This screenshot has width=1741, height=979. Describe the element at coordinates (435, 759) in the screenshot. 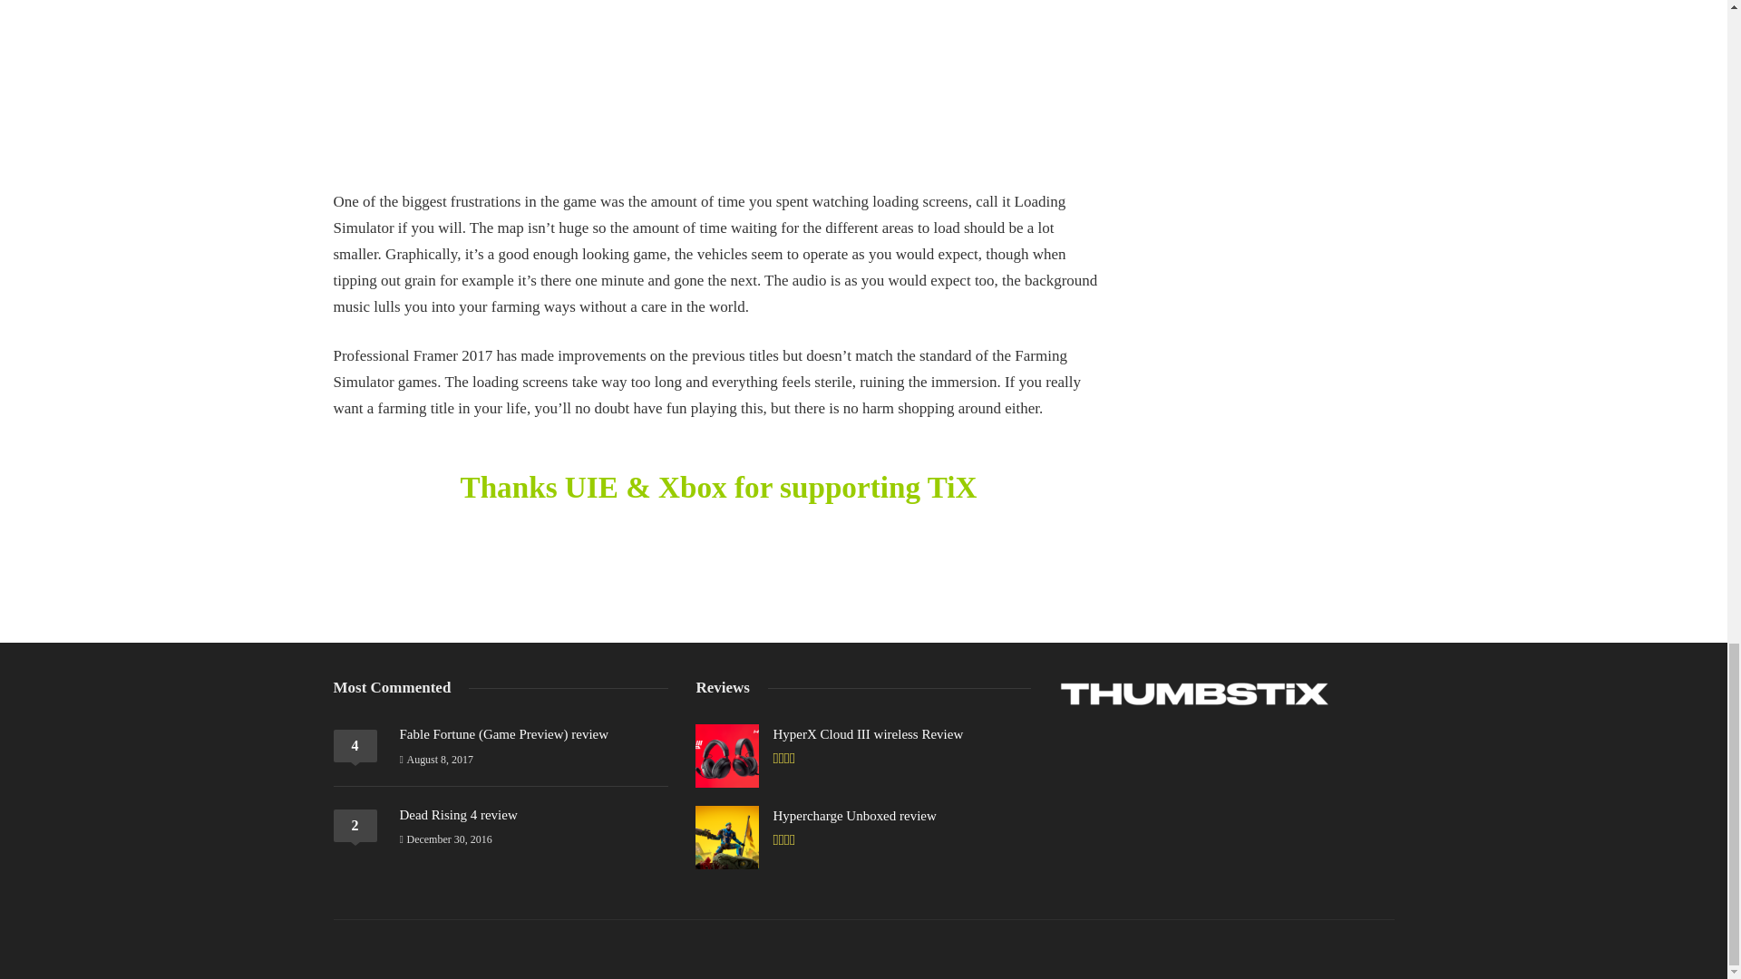

I see `August 8, 2017 at 8:26 pm` at that location.